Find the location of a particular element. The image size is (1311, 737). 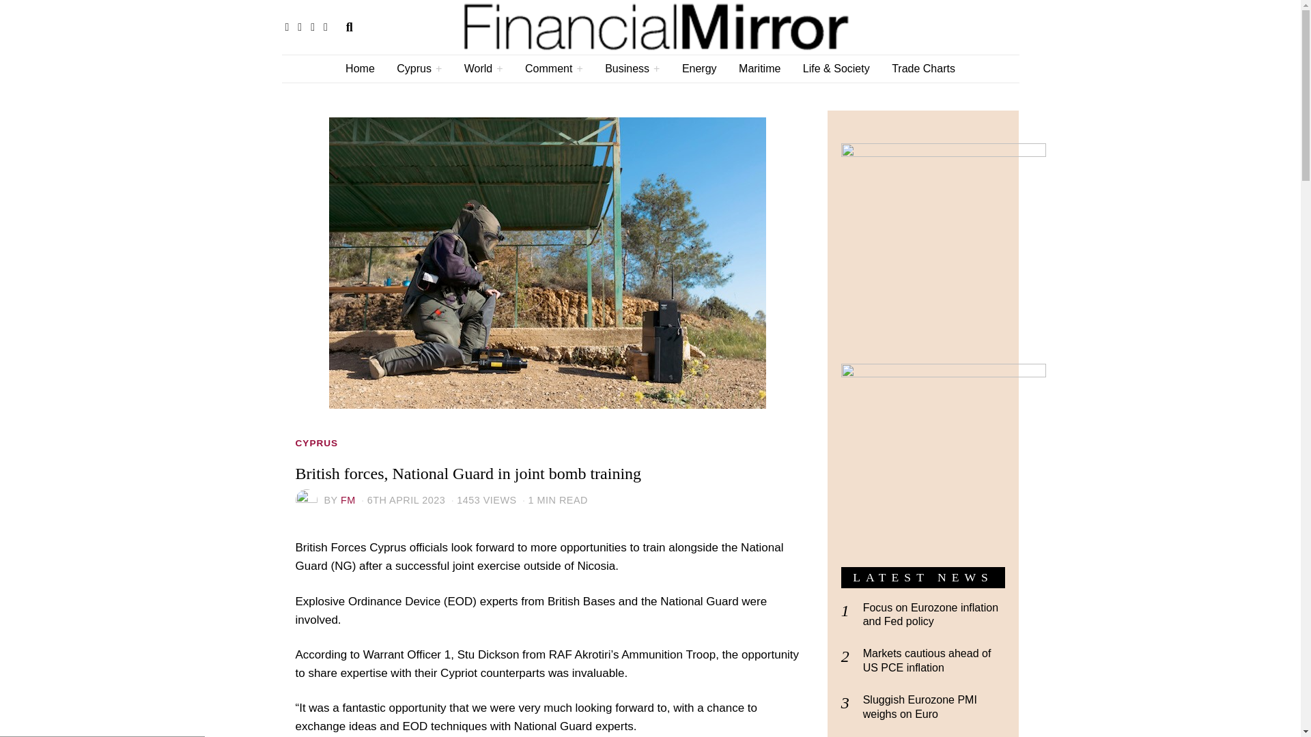

Maritime is located at coordinates (759, 68).